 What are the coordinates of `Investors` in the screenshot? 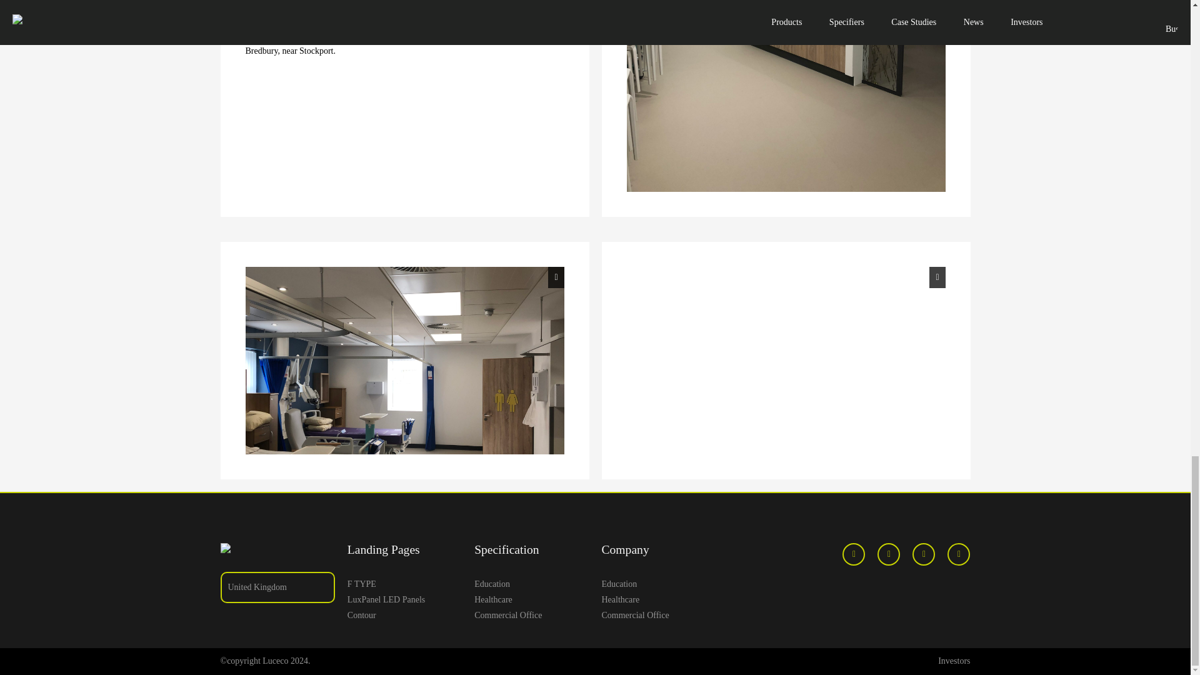 It's located at (954, 660).